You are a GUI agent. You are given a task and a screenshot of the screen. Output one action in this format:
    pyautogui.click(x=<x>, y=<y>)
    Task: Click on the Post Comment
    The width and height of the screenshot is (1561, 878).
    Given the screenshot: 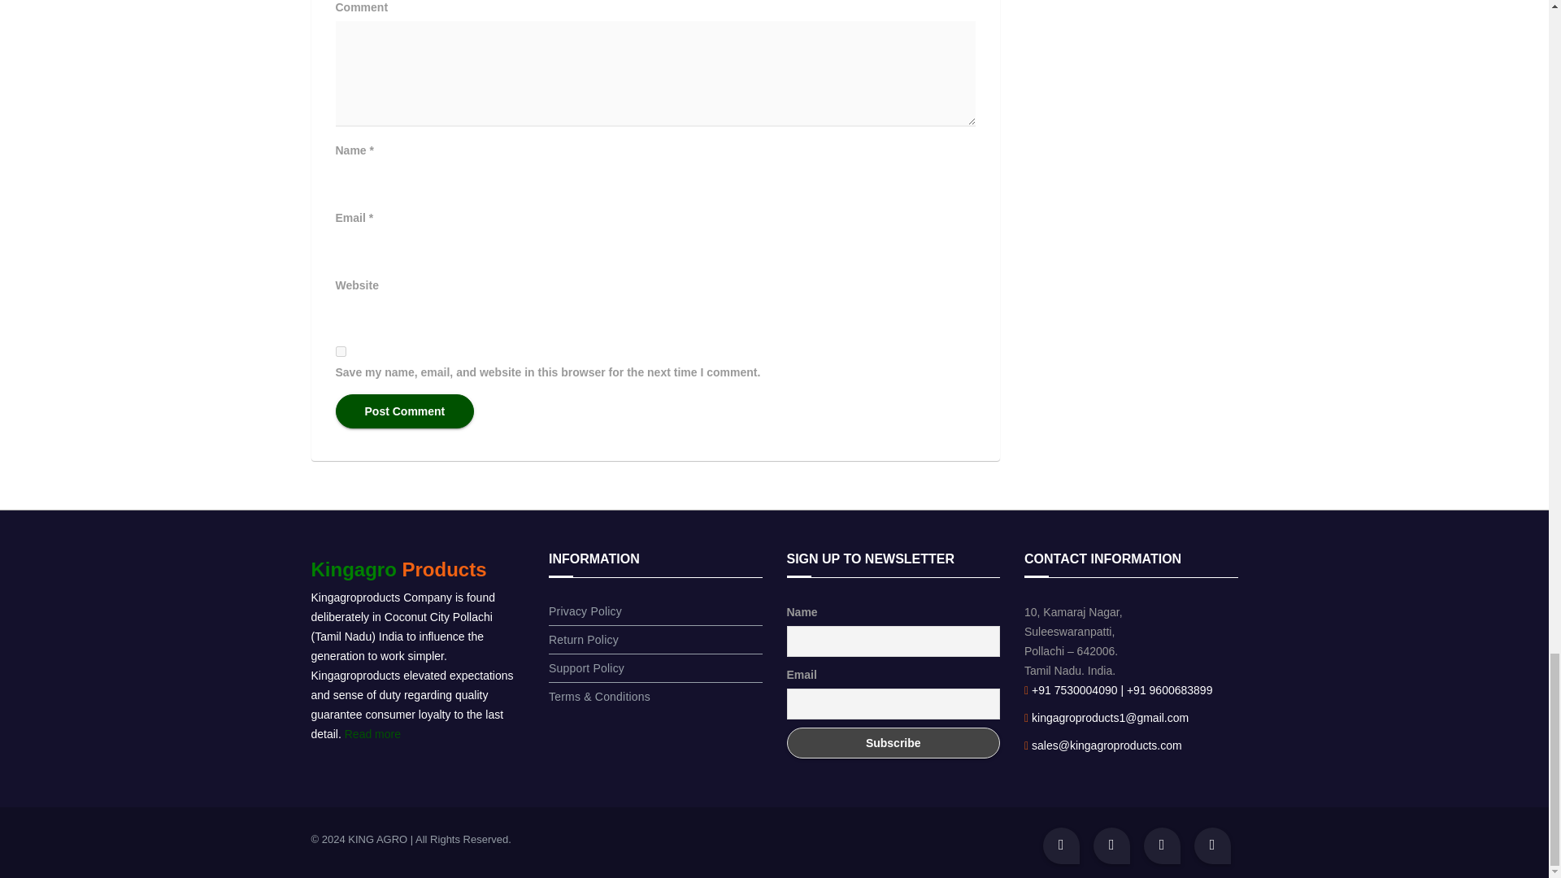 What is the action you would take?
    pyautogui.click(x=405, y=411)
    